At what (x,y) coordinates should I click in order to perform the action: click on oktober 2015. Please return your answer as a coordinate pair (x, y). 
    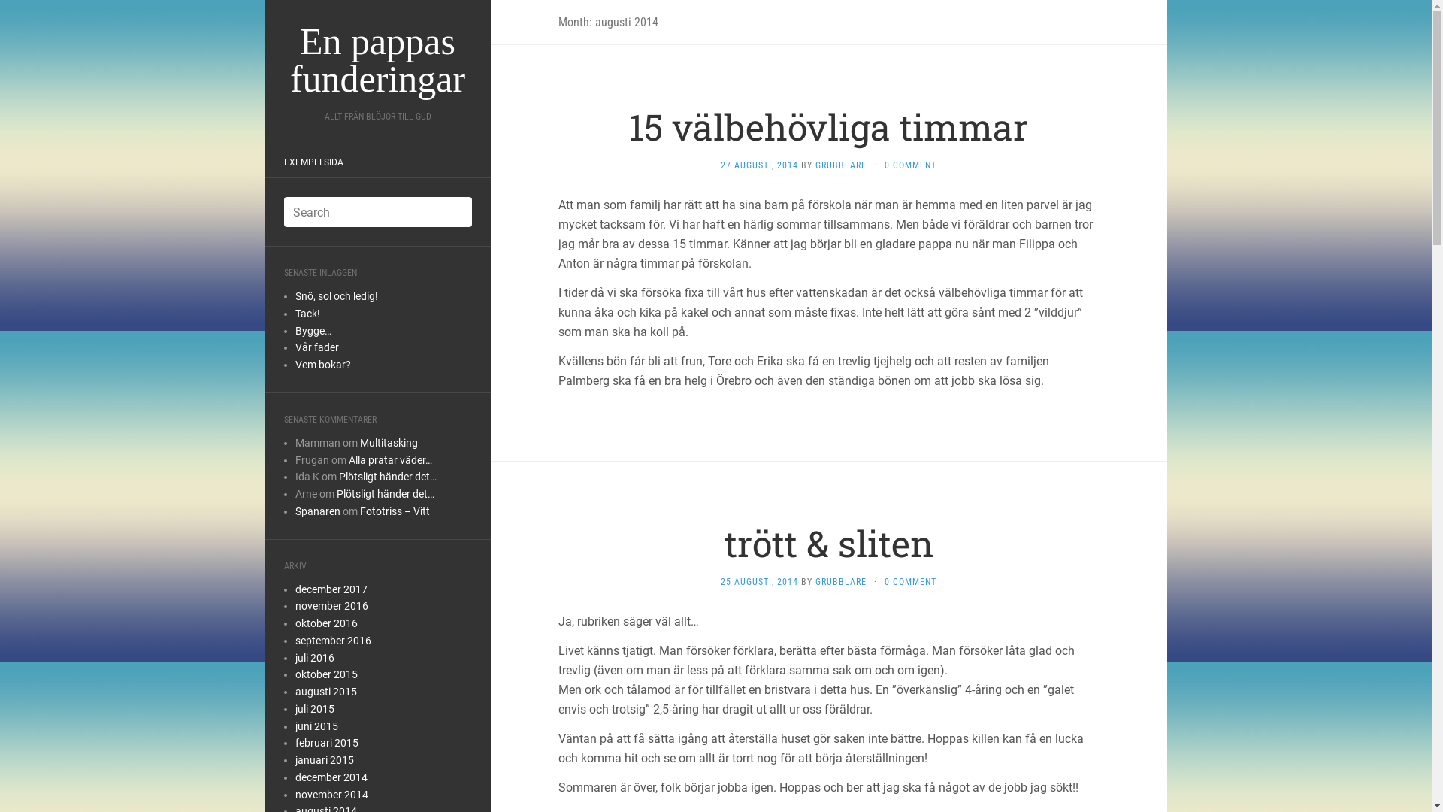
    Looking at the image, I should click on (326, 674).